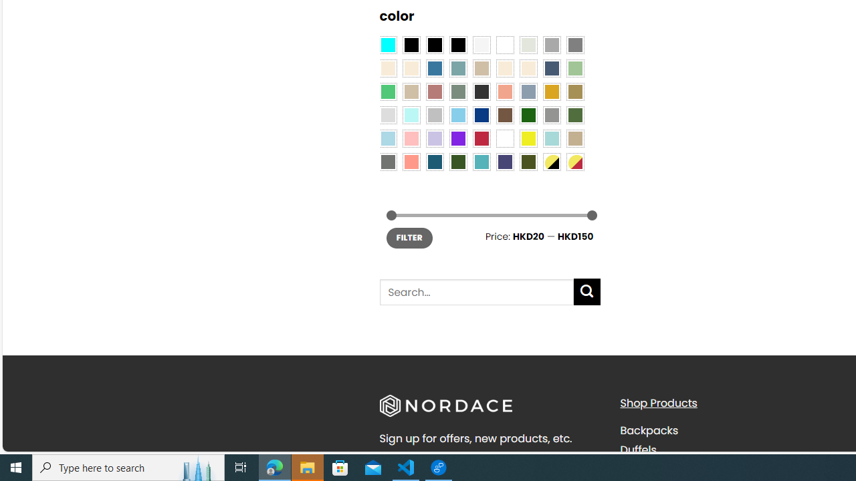 This screenshot has height=481, width=856. Describe the element at coordinates (457, 45) in the screenshot. I see `Black-Brown` at that location.